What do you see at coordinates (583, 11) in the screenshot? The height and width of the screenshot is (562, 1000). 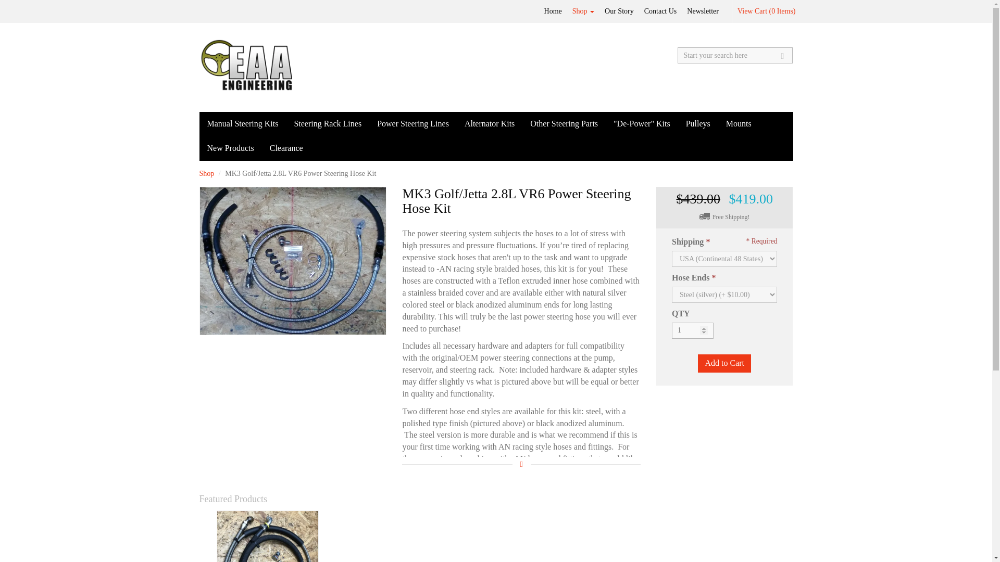 I see `Shop` at bounding box center [583, 11].